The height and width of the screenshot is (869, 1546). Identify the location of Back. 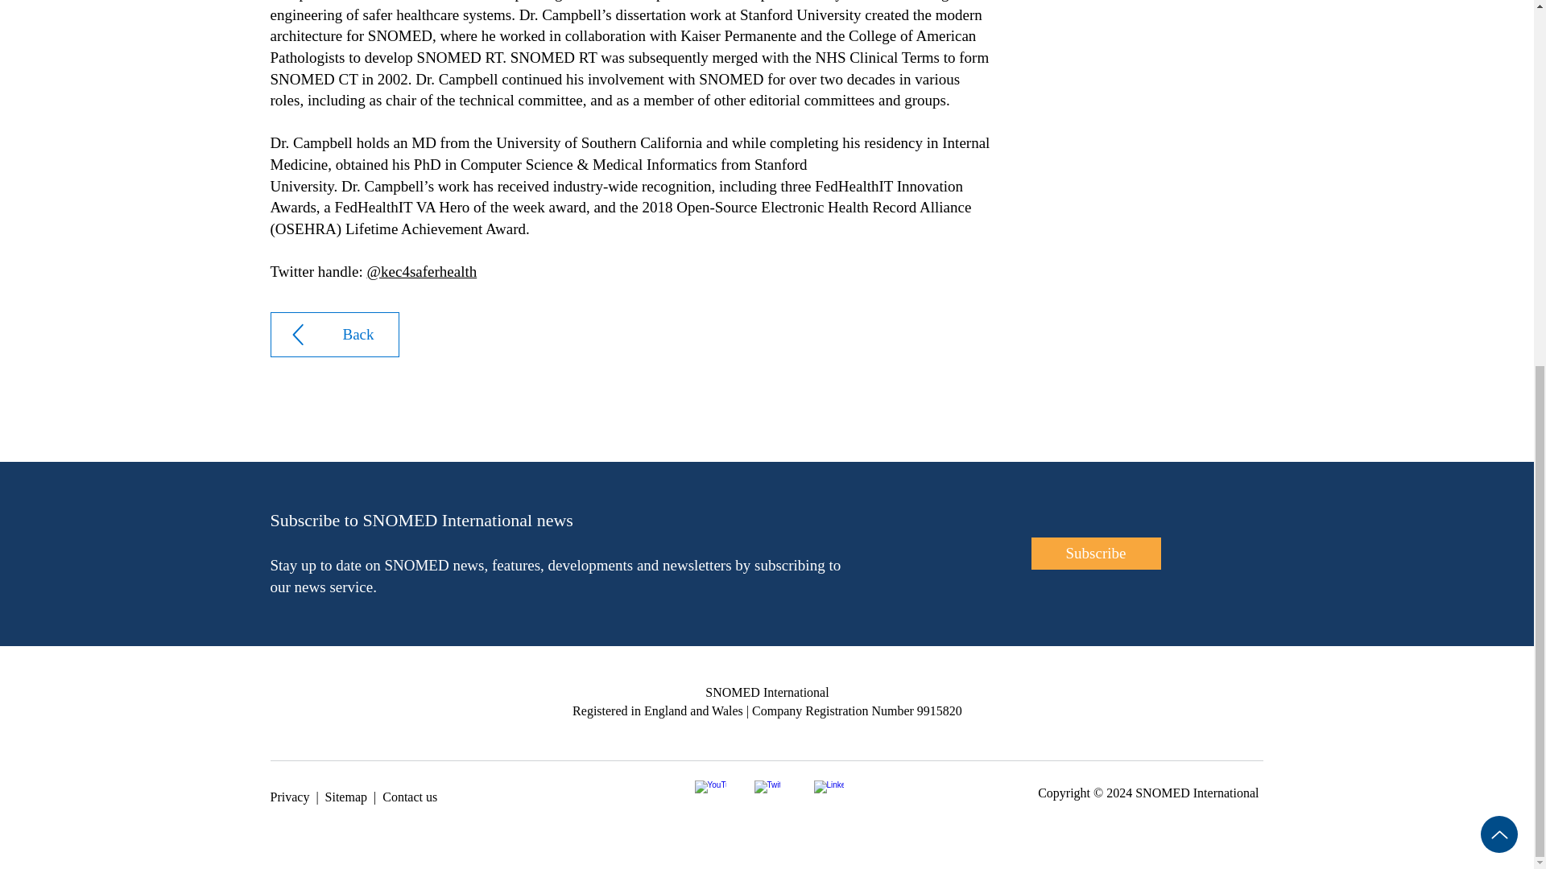
(335, 334).